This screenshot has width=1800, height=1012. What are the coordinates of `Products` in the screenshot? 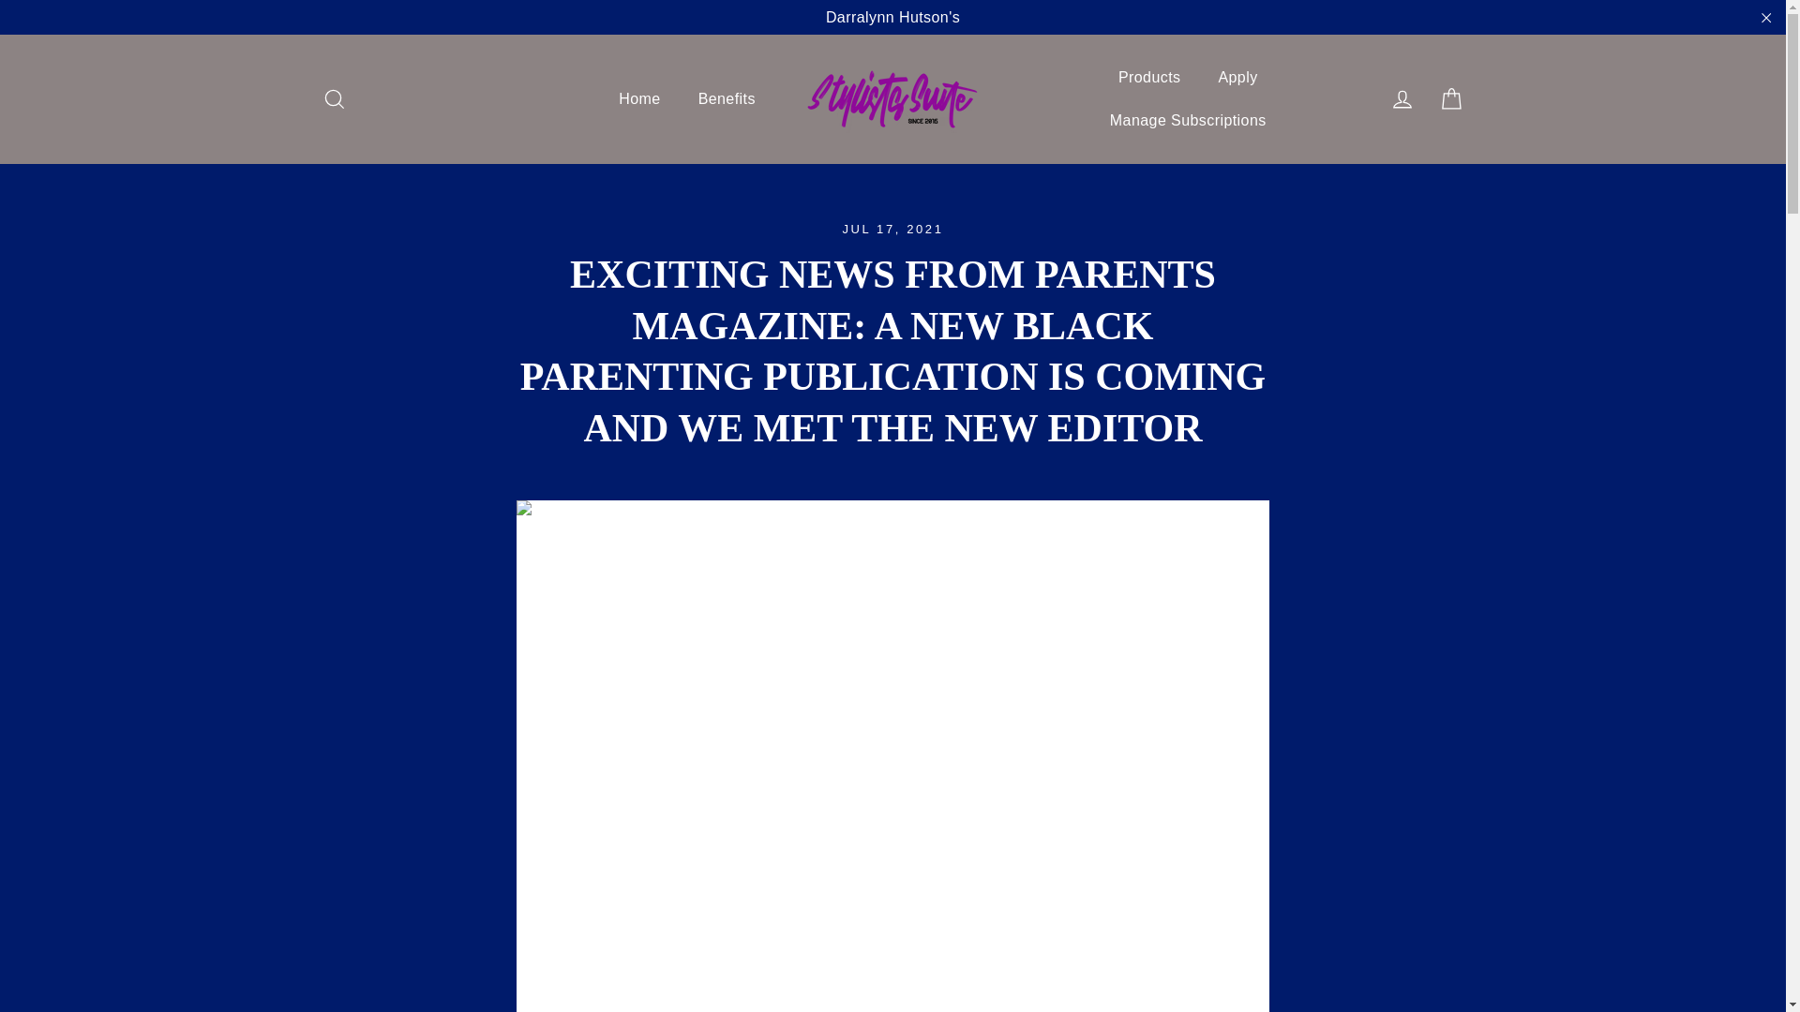 It's located at (1149, 77).